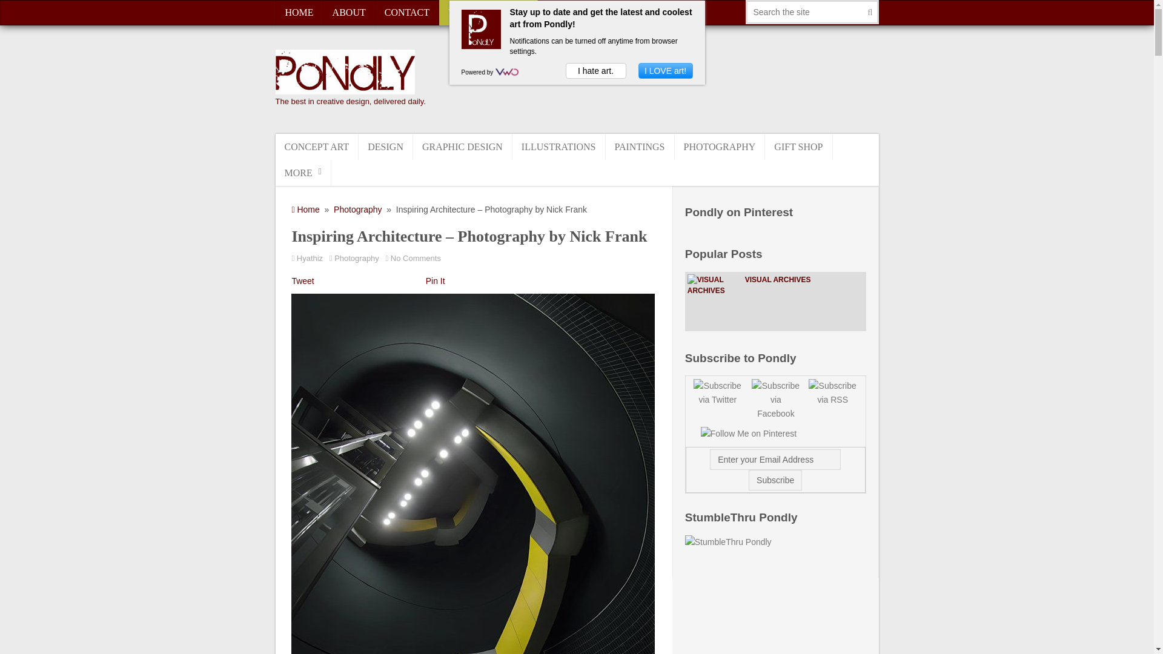 This screenshot has height=654, width=1163. I want to click on PHOTOGRAPHY, so click(720, 147).